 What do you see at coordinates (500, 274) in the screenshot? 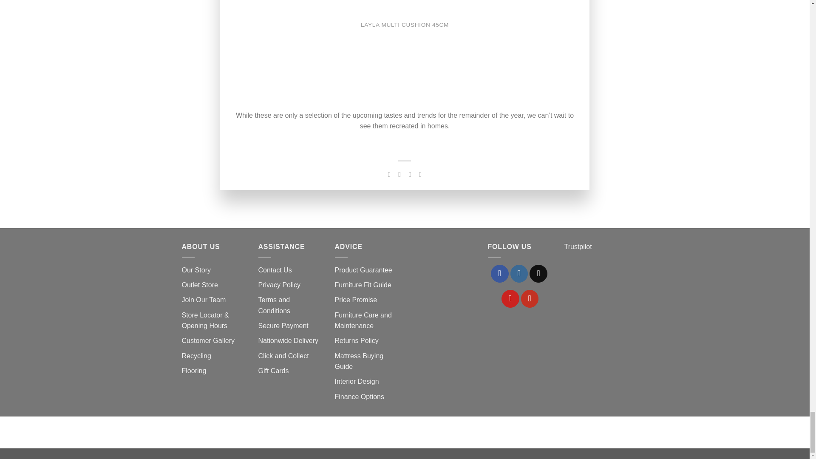
I see `Follow on Facebook` at bounding box center [500, 274].